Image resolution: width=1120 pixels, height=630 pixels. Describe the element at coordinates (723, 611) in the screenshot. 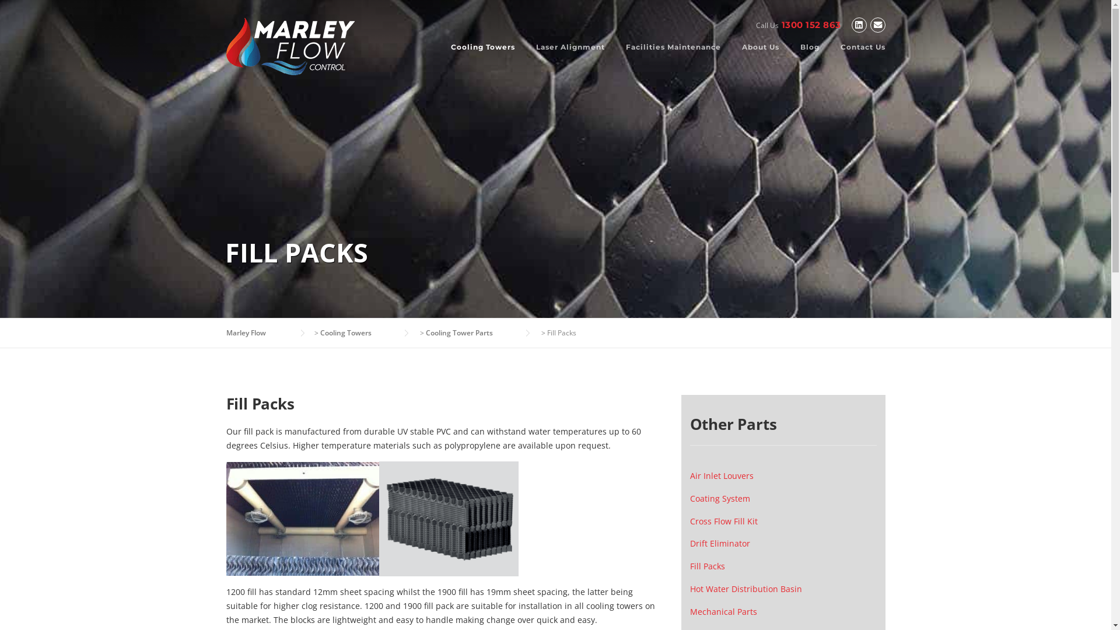

I see `Mechanical Parts` at that location.